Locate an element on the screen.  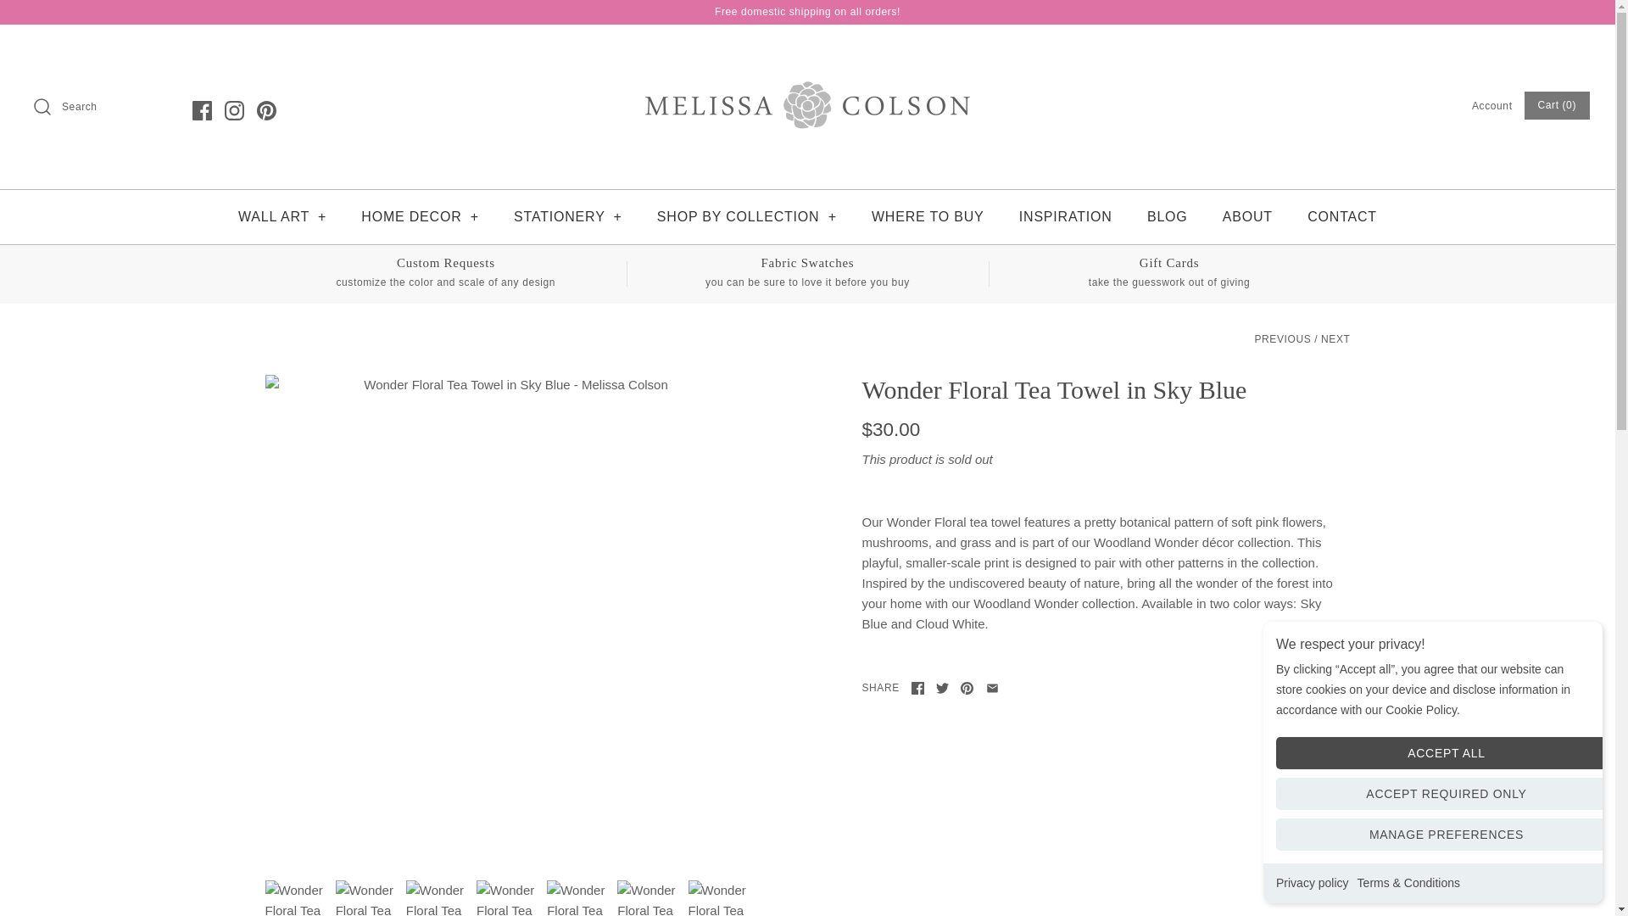
Facebook is located at coordinates (917, 687).